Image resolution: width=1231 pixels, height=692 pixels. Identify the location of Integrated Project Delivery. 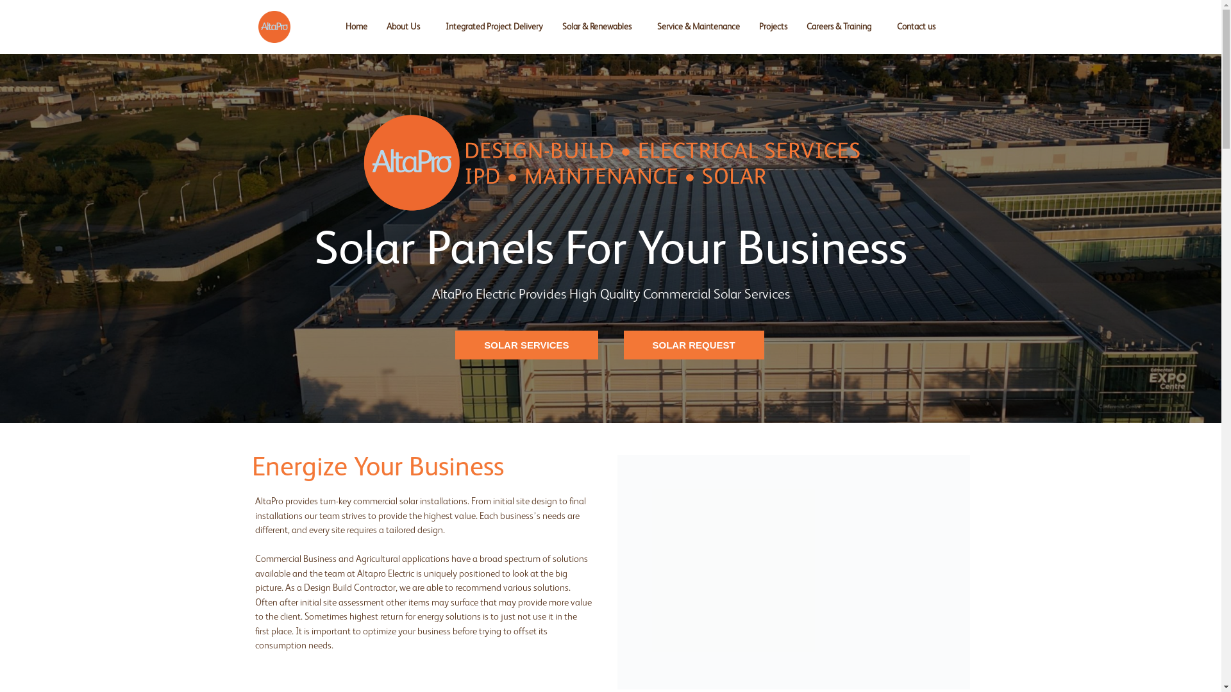
(494, 27).